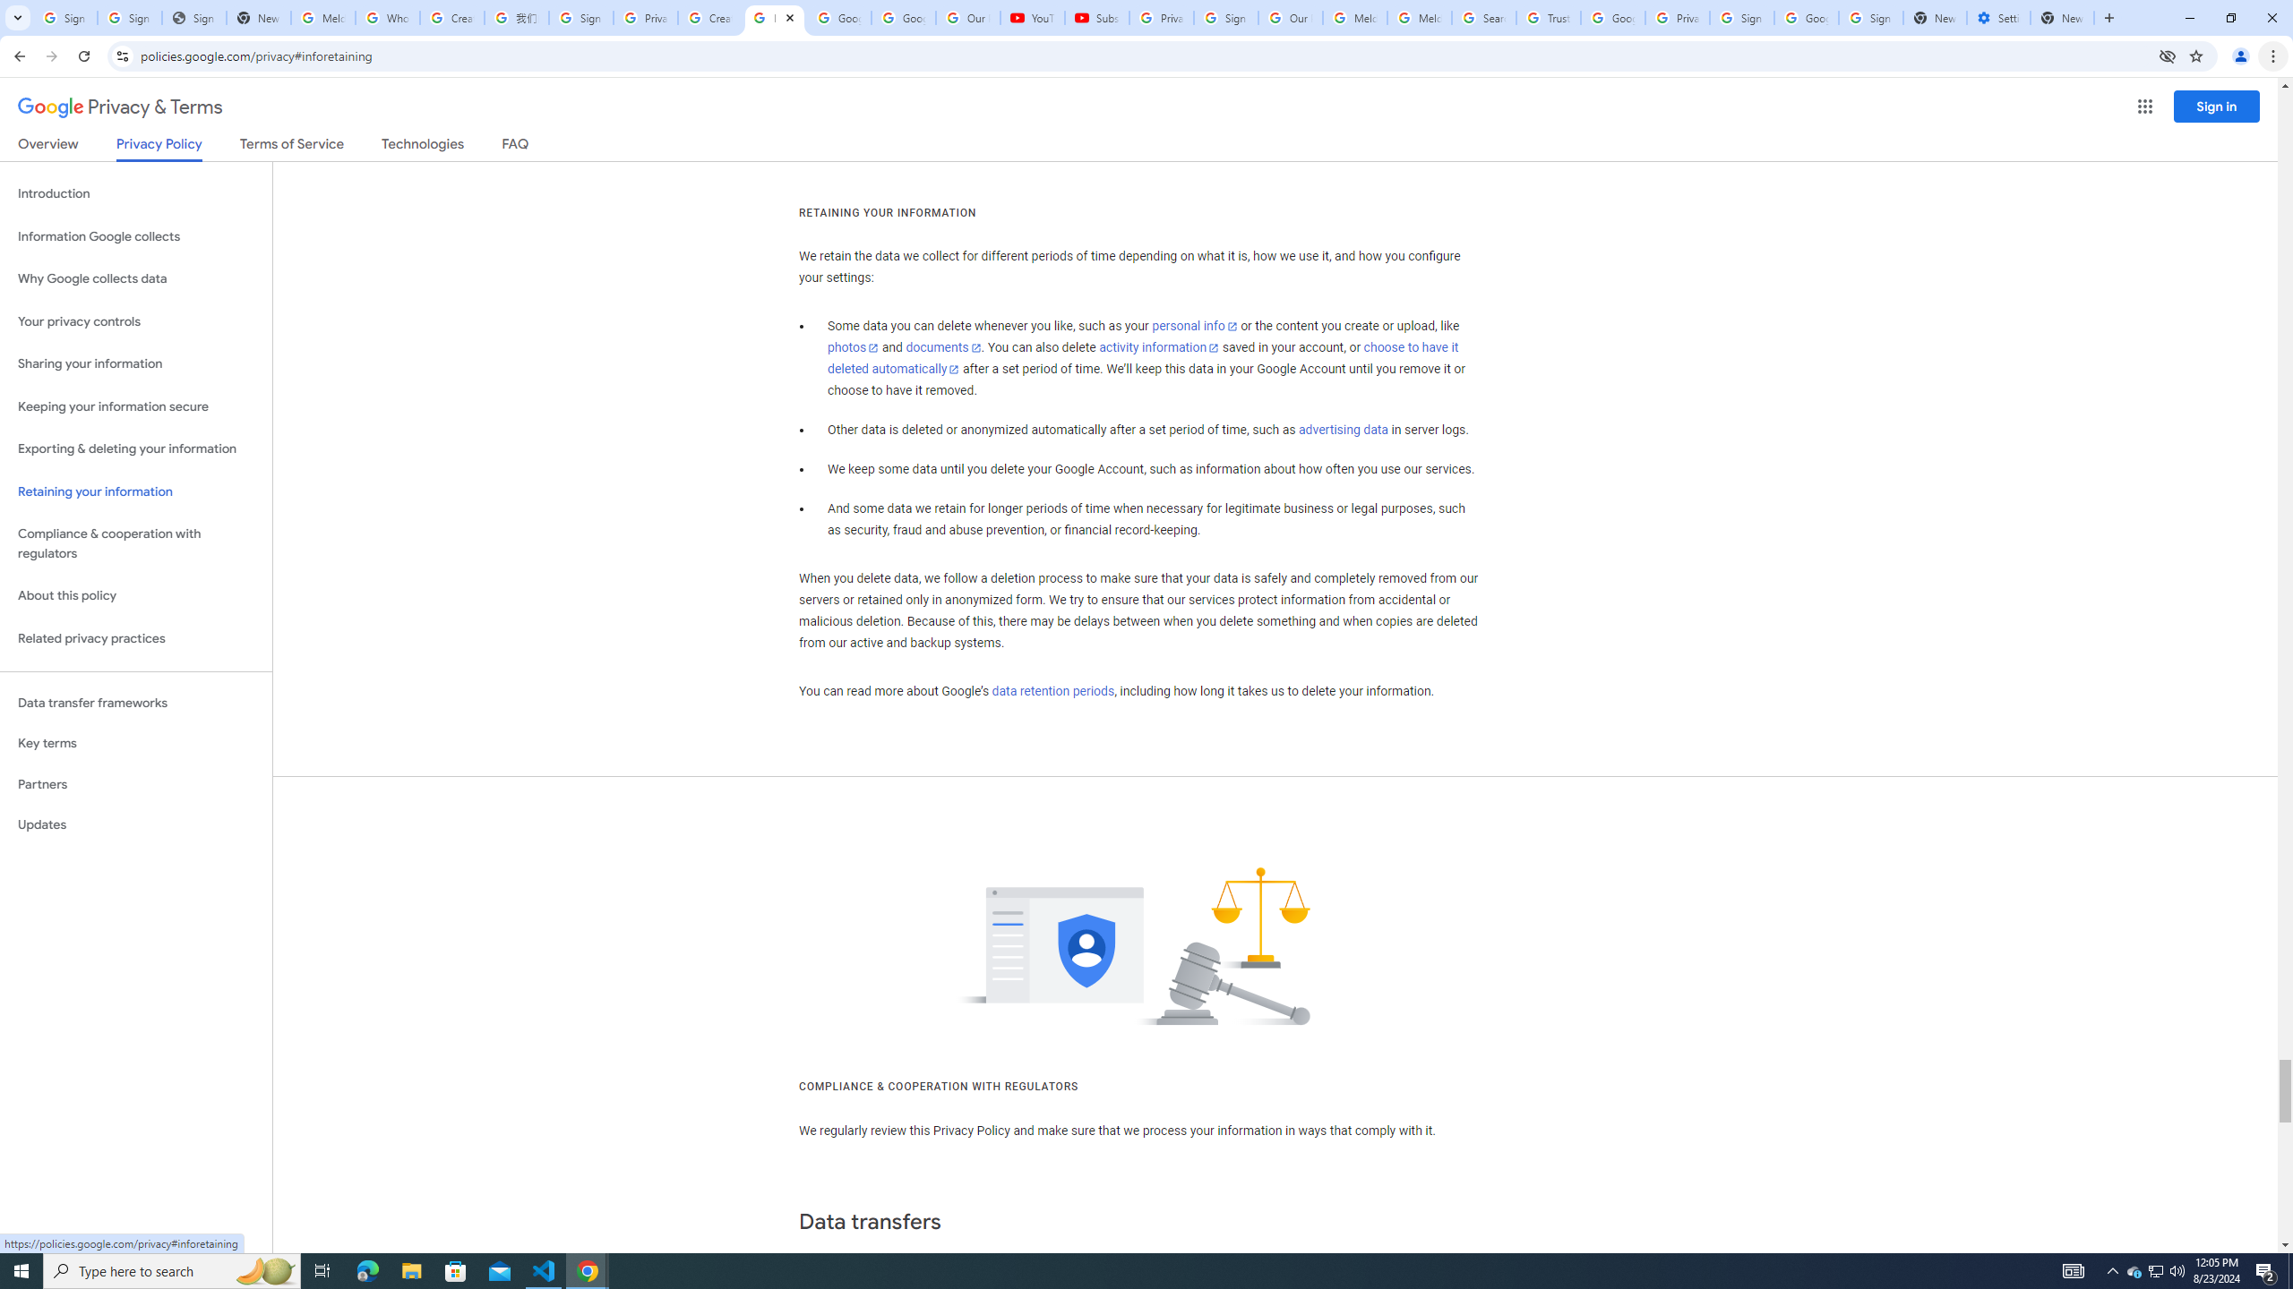 The height and width of the screenshot is (1289, 2293). I want to click on Google Ads - Sign in, so click(1612, 18).